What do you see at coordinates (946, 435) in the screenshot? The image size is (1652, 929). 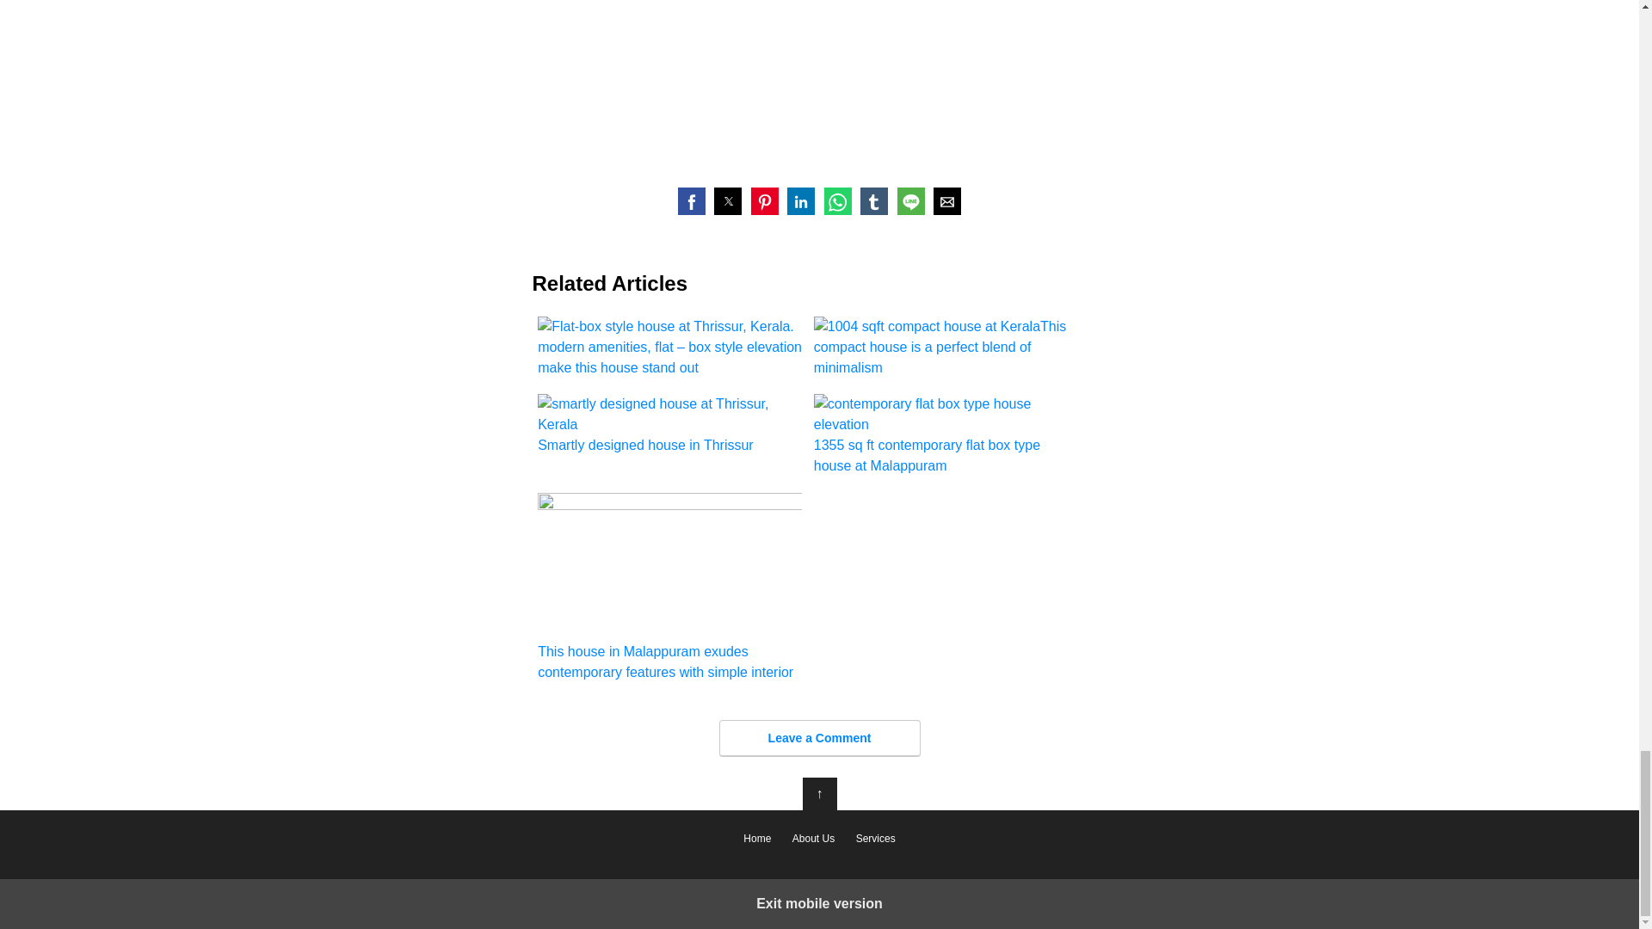 I see `1355 sq ft contemporary flat box type house at Malappuram` at bounding box center [946, 435].